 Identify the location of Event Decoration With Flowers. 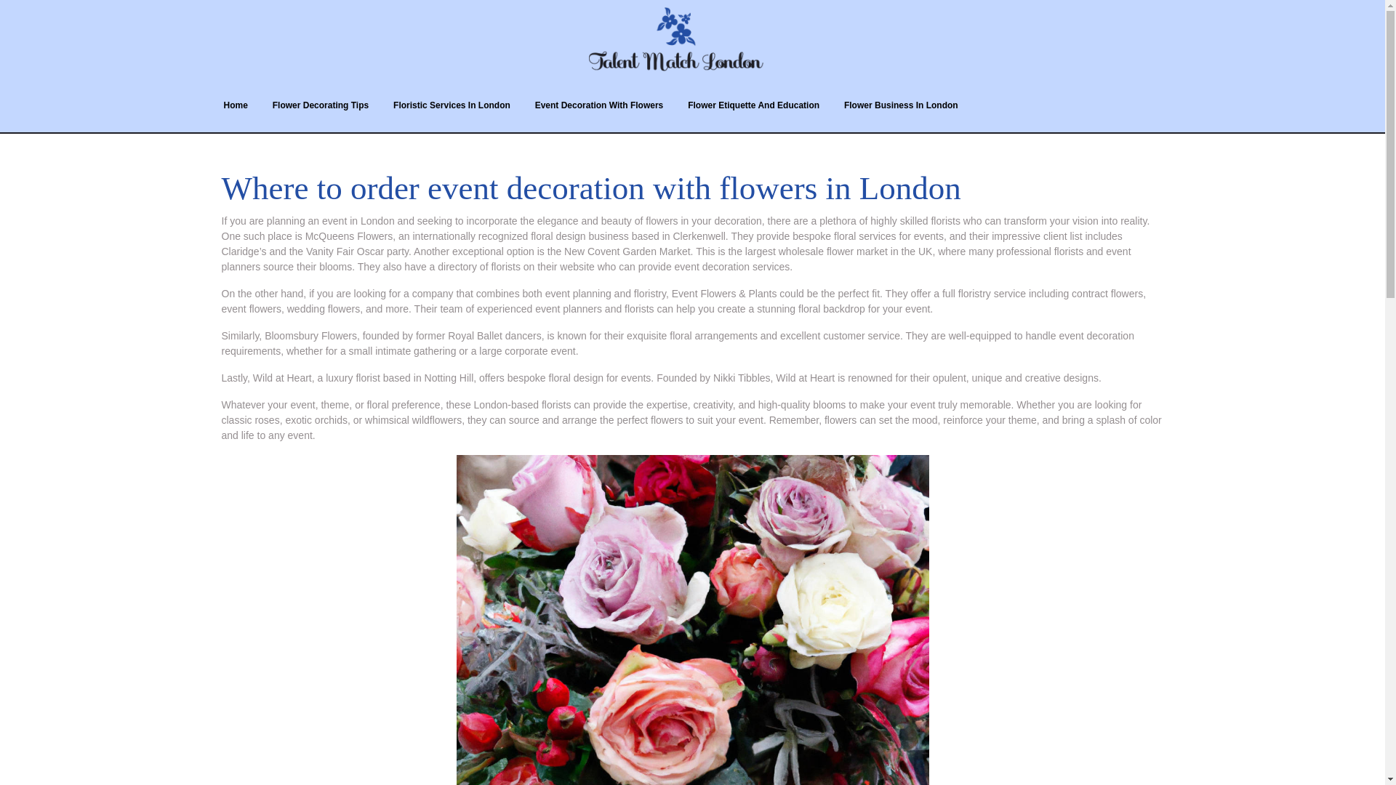
(599, 105).